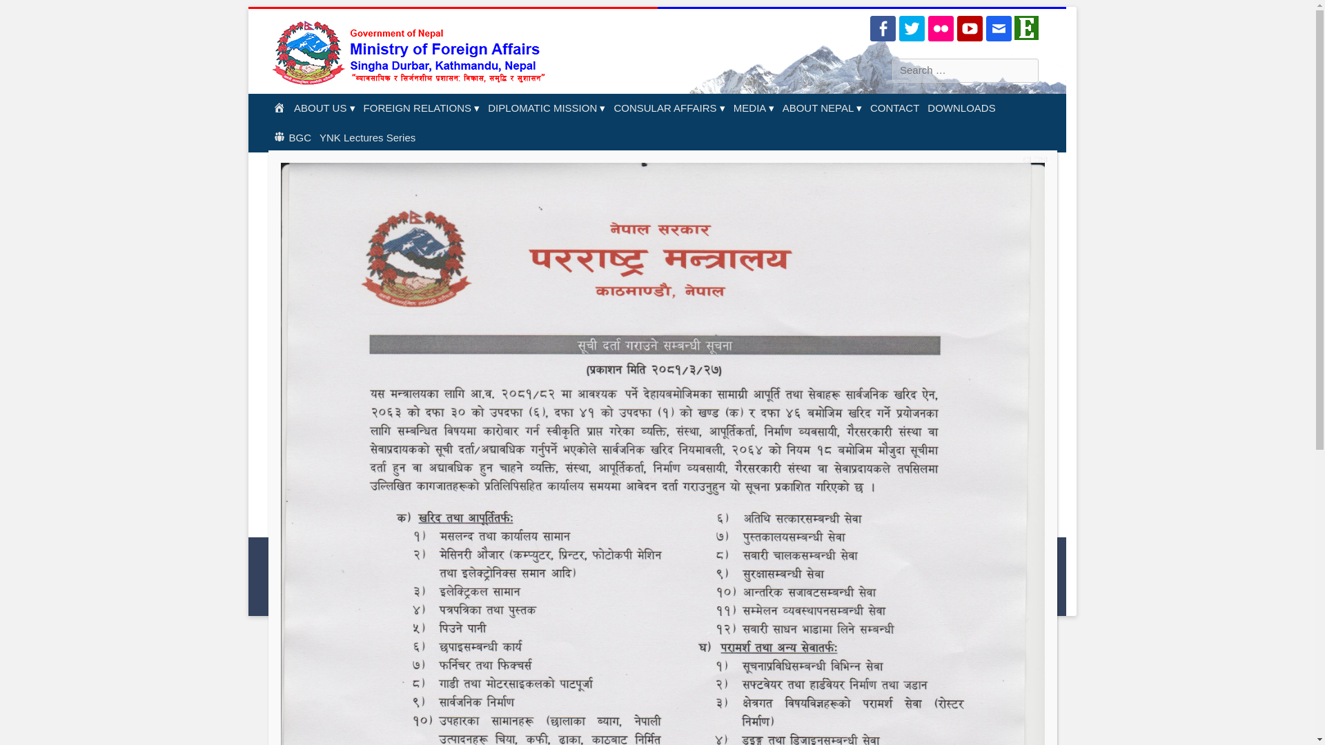  I want to click on Ehajiri, so click(1025, 36).